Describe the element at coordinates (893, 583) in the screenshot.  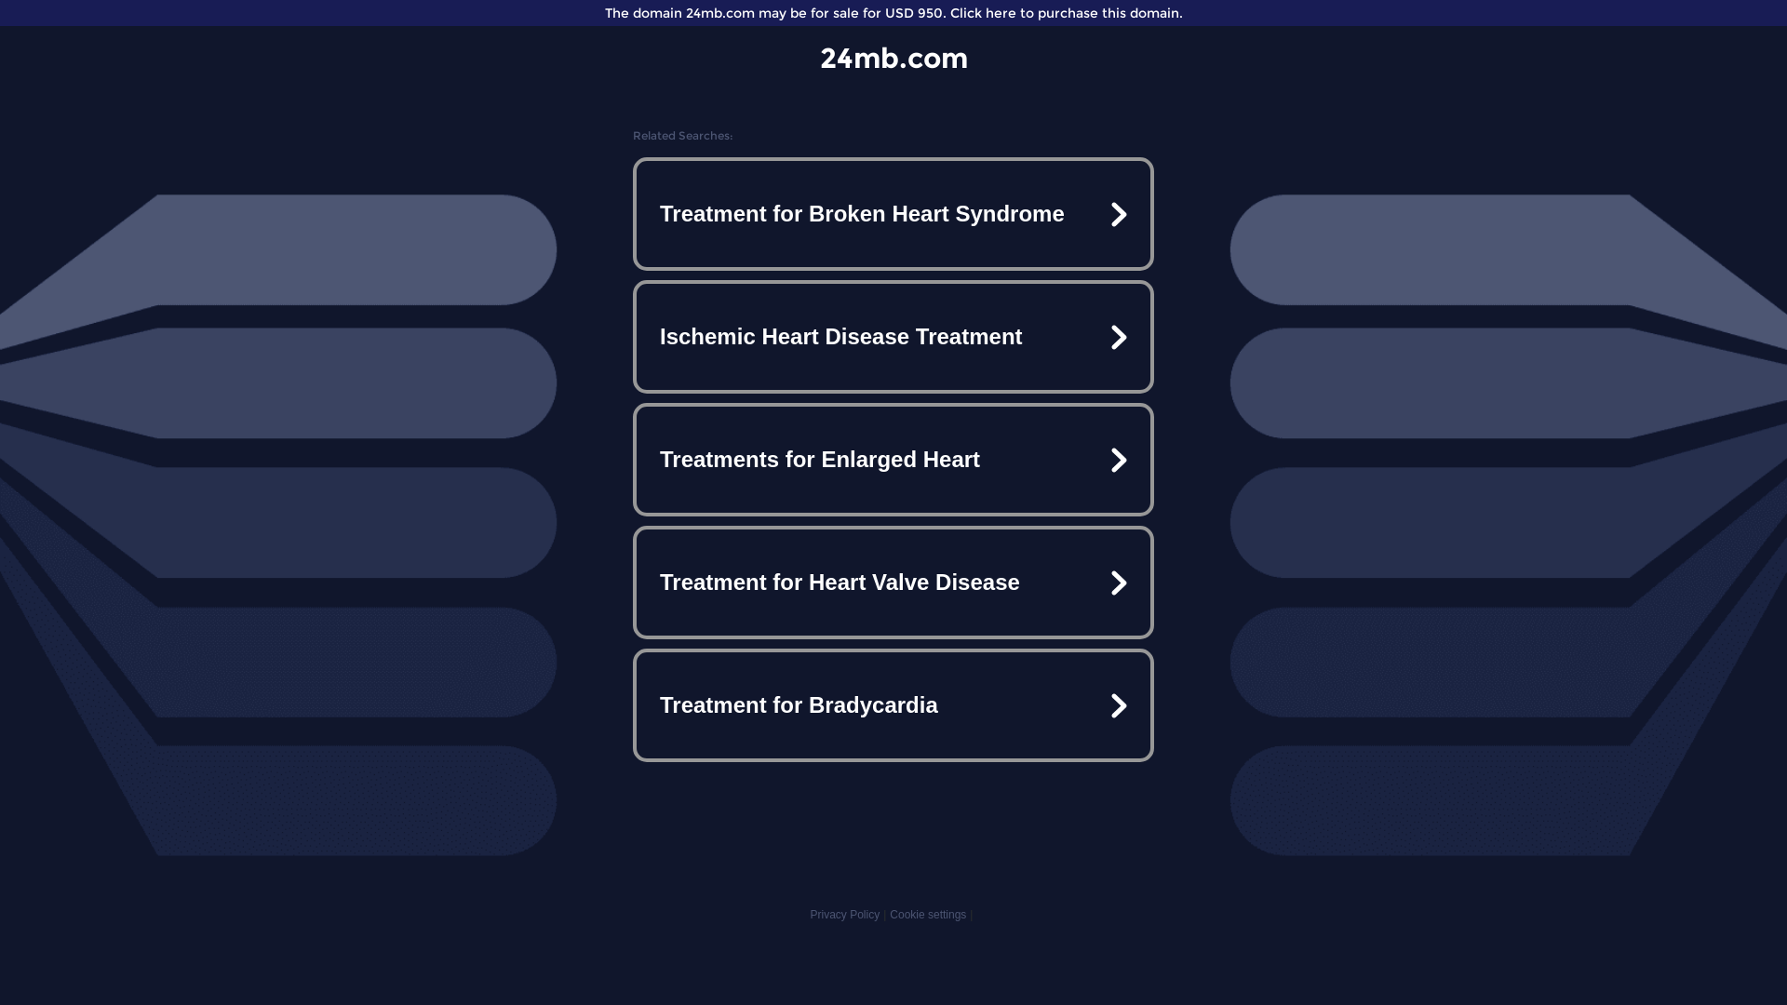
I see `Treatment for Heart Valve Disease` at that location.